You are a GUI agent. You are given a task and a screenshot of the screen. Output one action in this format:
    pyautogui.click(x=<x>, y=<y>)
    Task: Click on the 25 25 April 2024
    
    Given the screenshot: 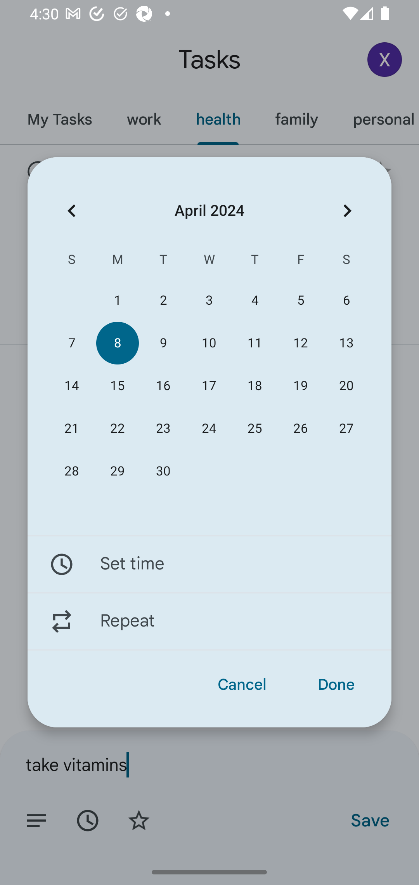 What is the action you would take?
    pyautogui.click(x=255, y=428)
    